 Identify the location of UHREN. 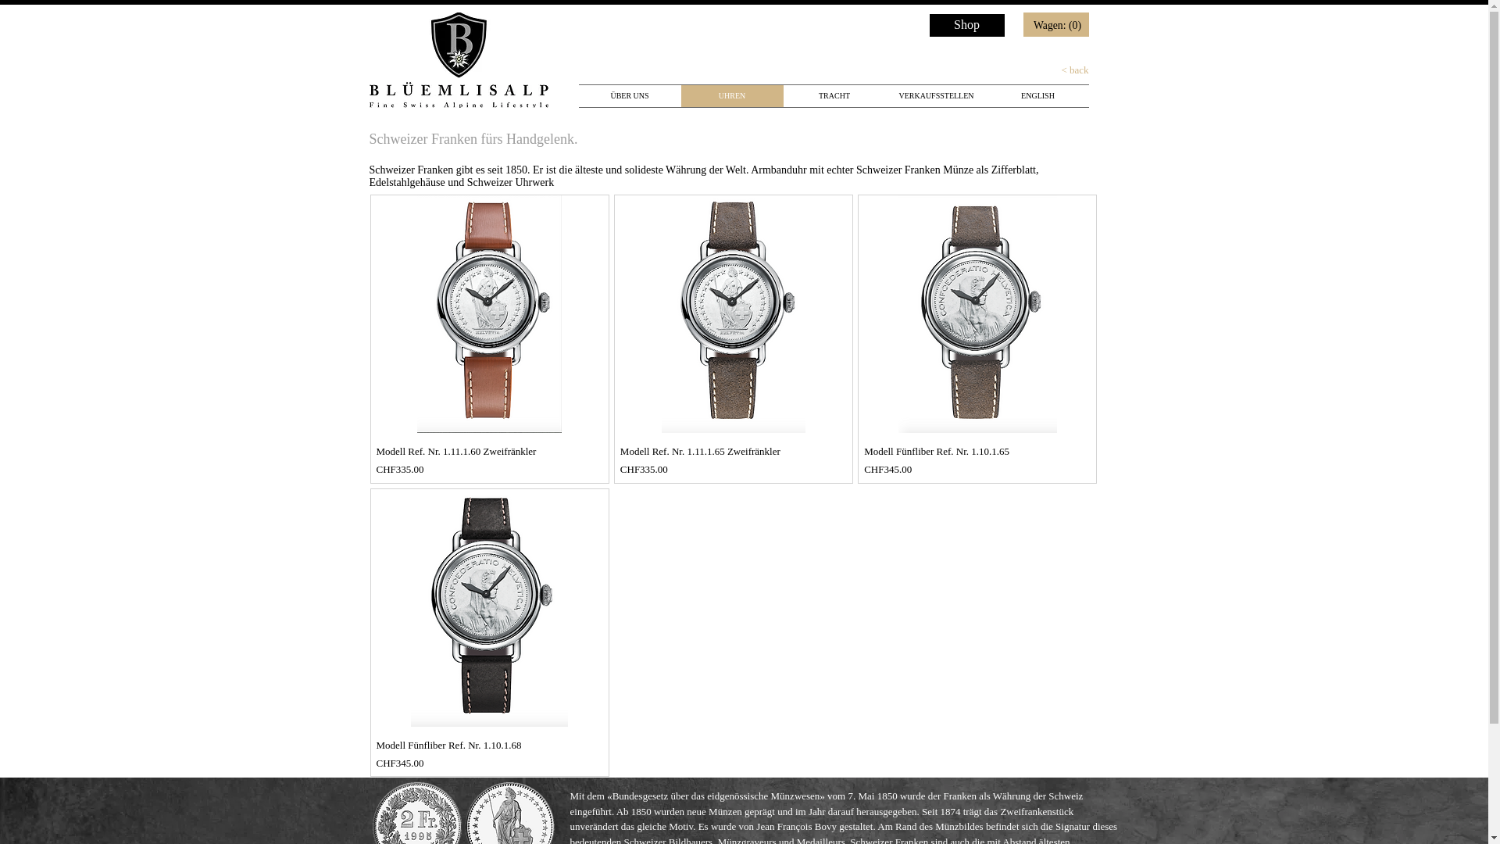
(732, 96).